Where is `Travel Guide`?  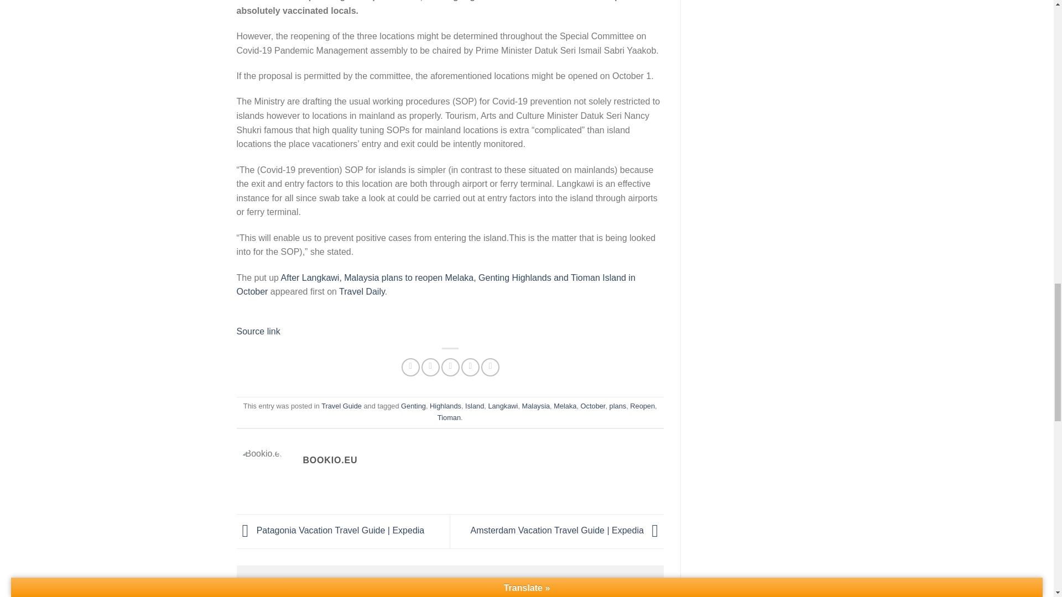
Travel Guide is located at coordinates (342, 406).